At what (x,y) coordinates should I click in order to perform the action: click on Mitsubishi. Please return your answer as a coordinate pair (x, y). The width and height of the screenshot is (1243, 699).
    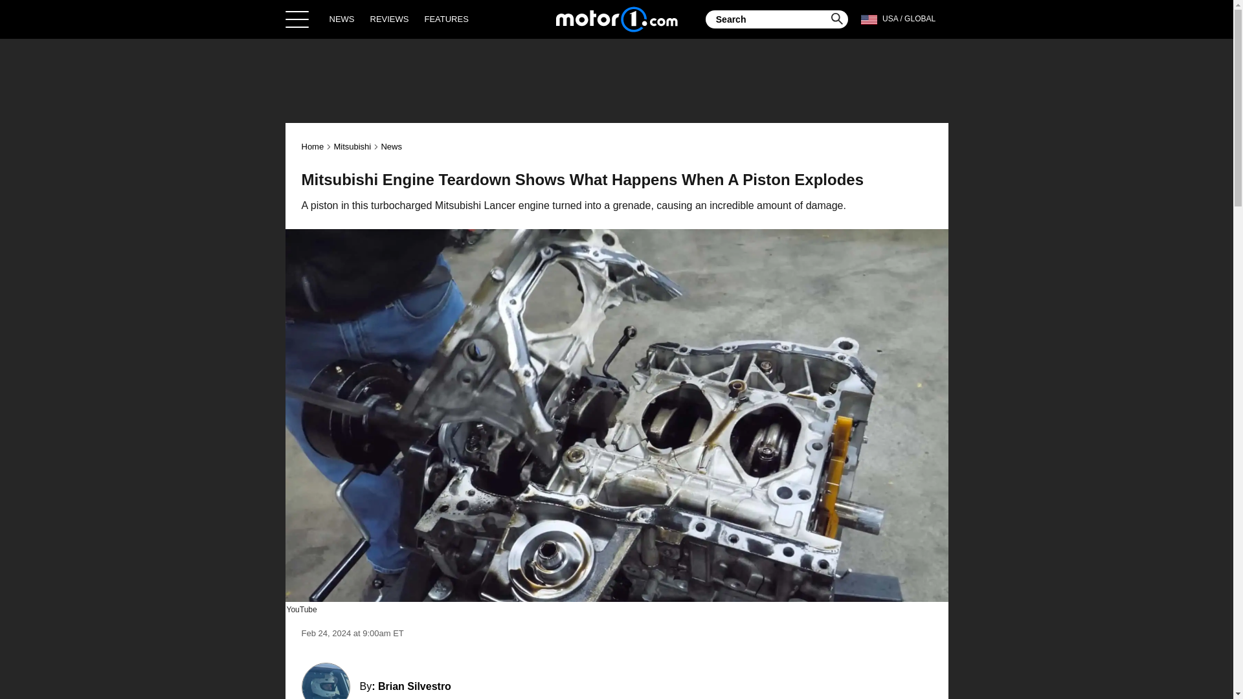
    Looking at the image, I should click on (352, 146).